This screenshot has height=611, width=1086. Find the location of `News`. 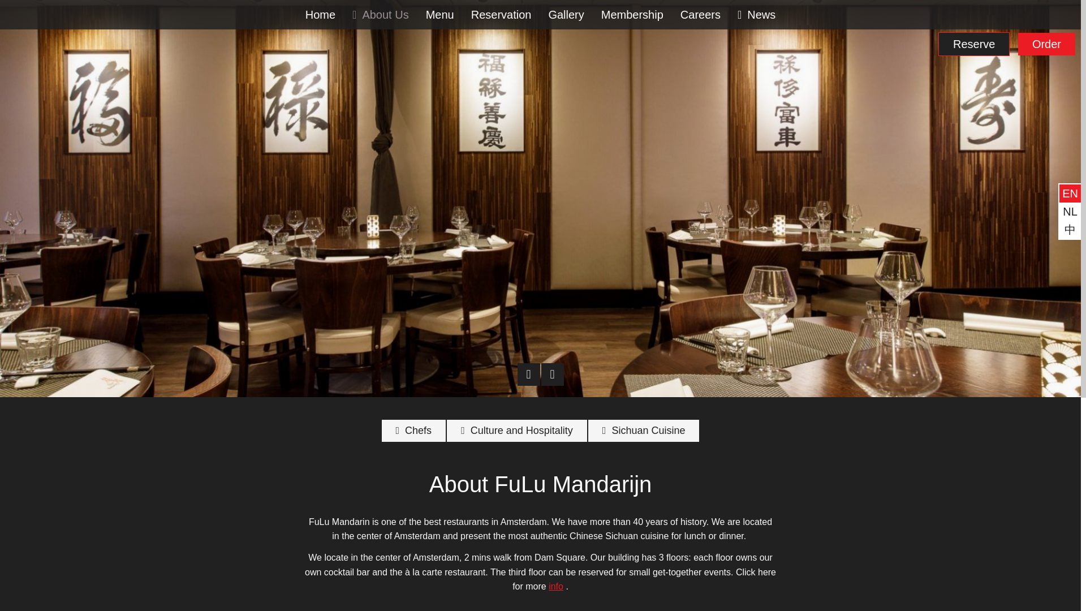

News is located at coordinates (756, 15).